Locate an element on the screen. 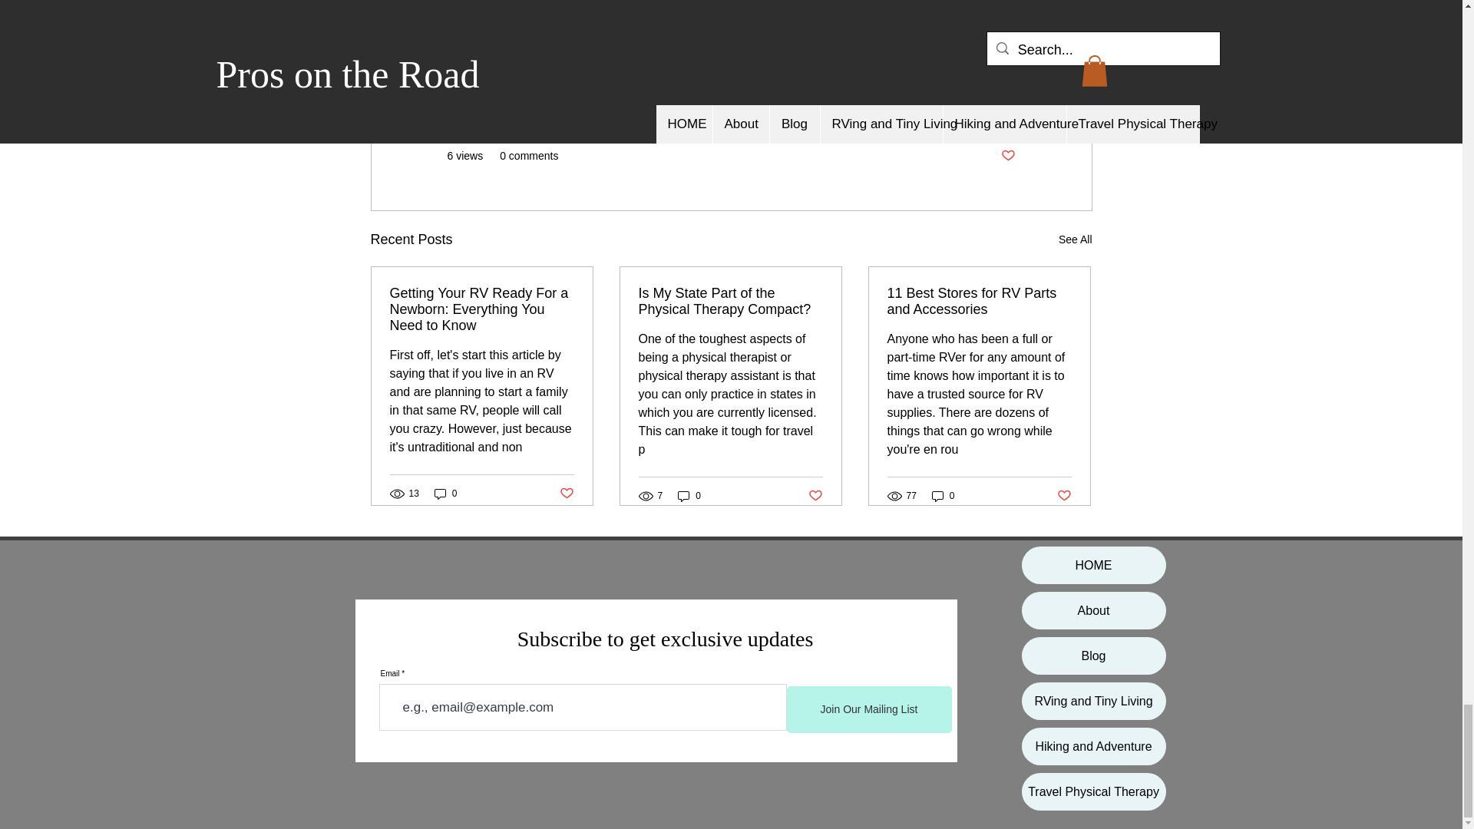 The height and width of the screenshot is (829, 1474). business traveler is located at coordinates (894, 52).